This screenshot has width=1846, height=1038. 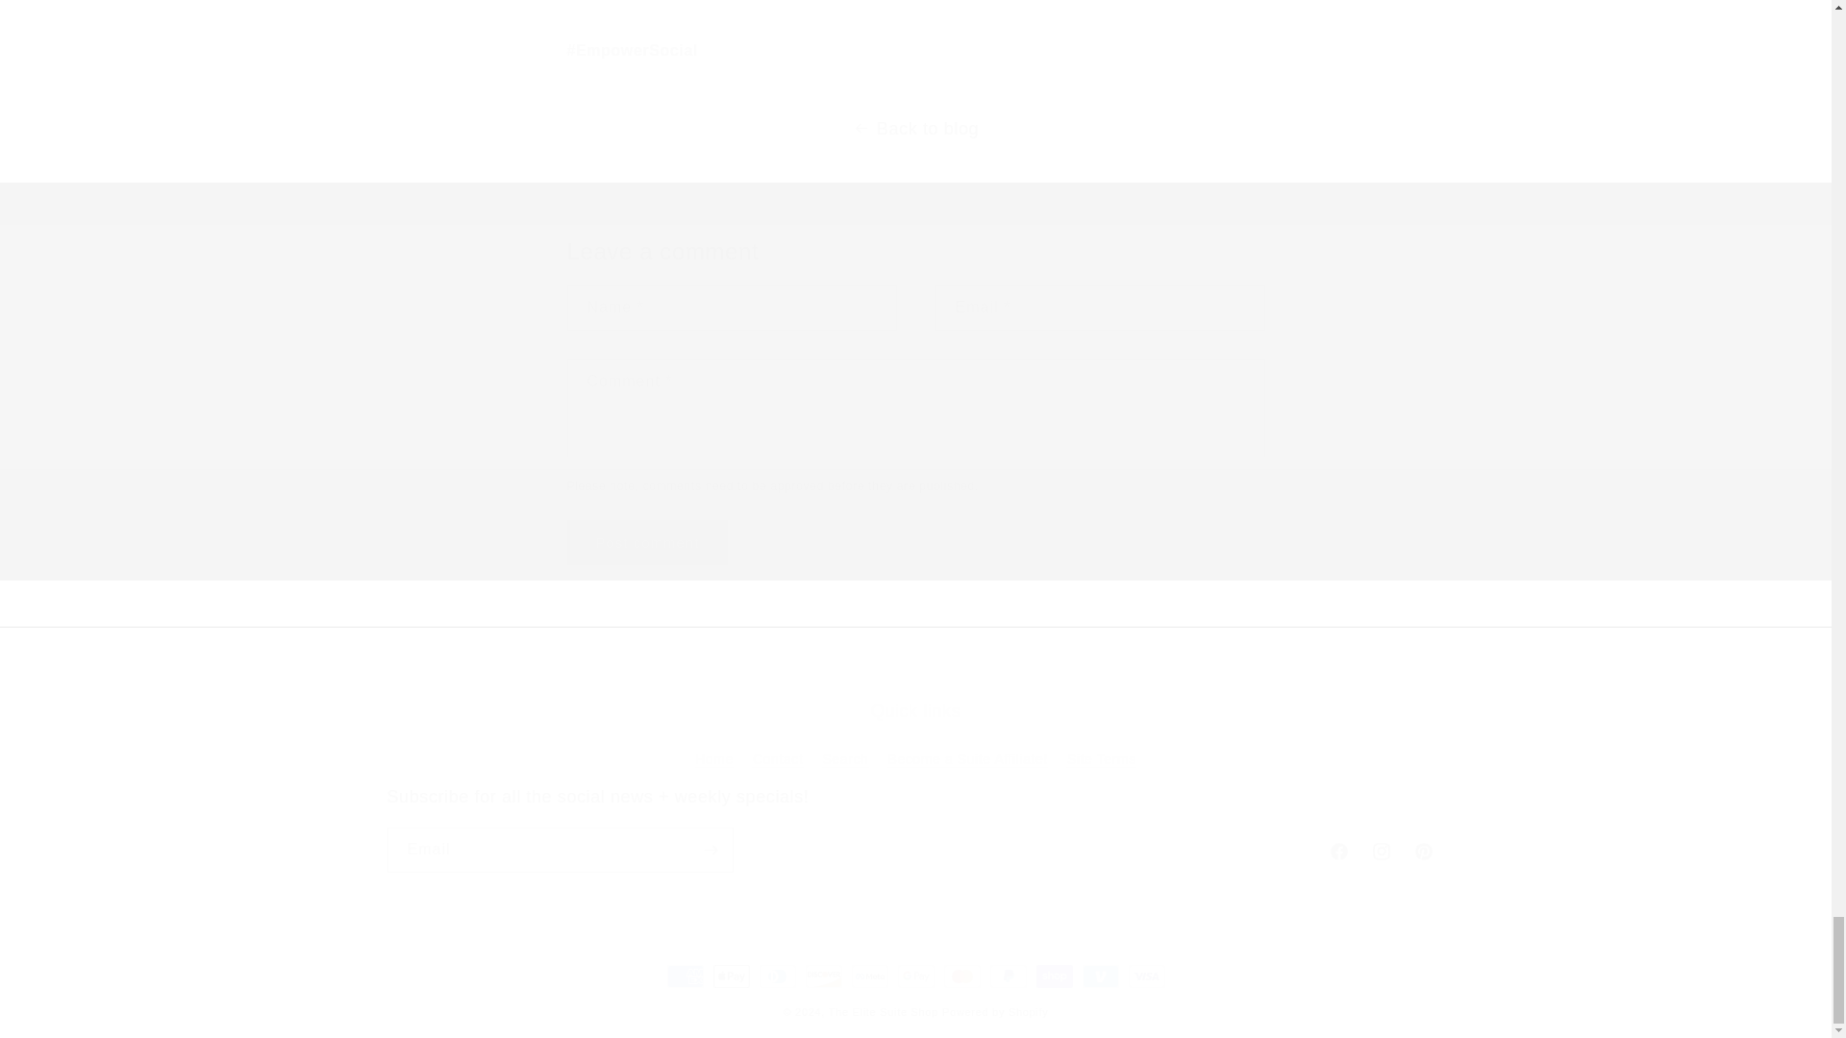 What do you see at coordinates (648, 542) in the screenshot?
I see `Post comment` at bounding box center [648, 542].